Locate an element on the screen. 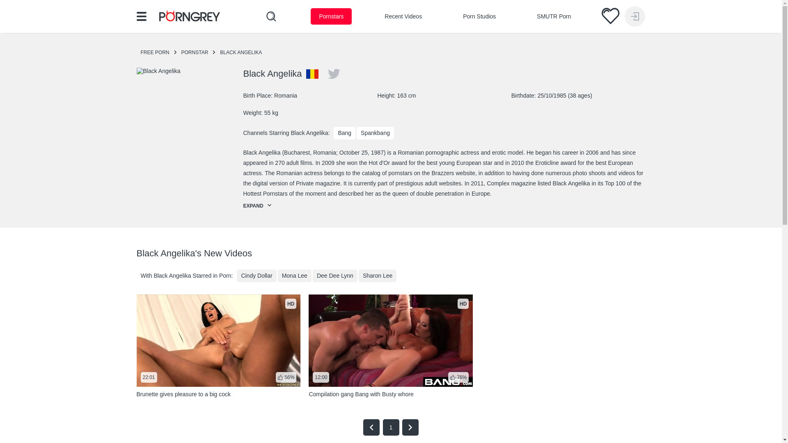  porngrey is located at coordinates (403, 16).